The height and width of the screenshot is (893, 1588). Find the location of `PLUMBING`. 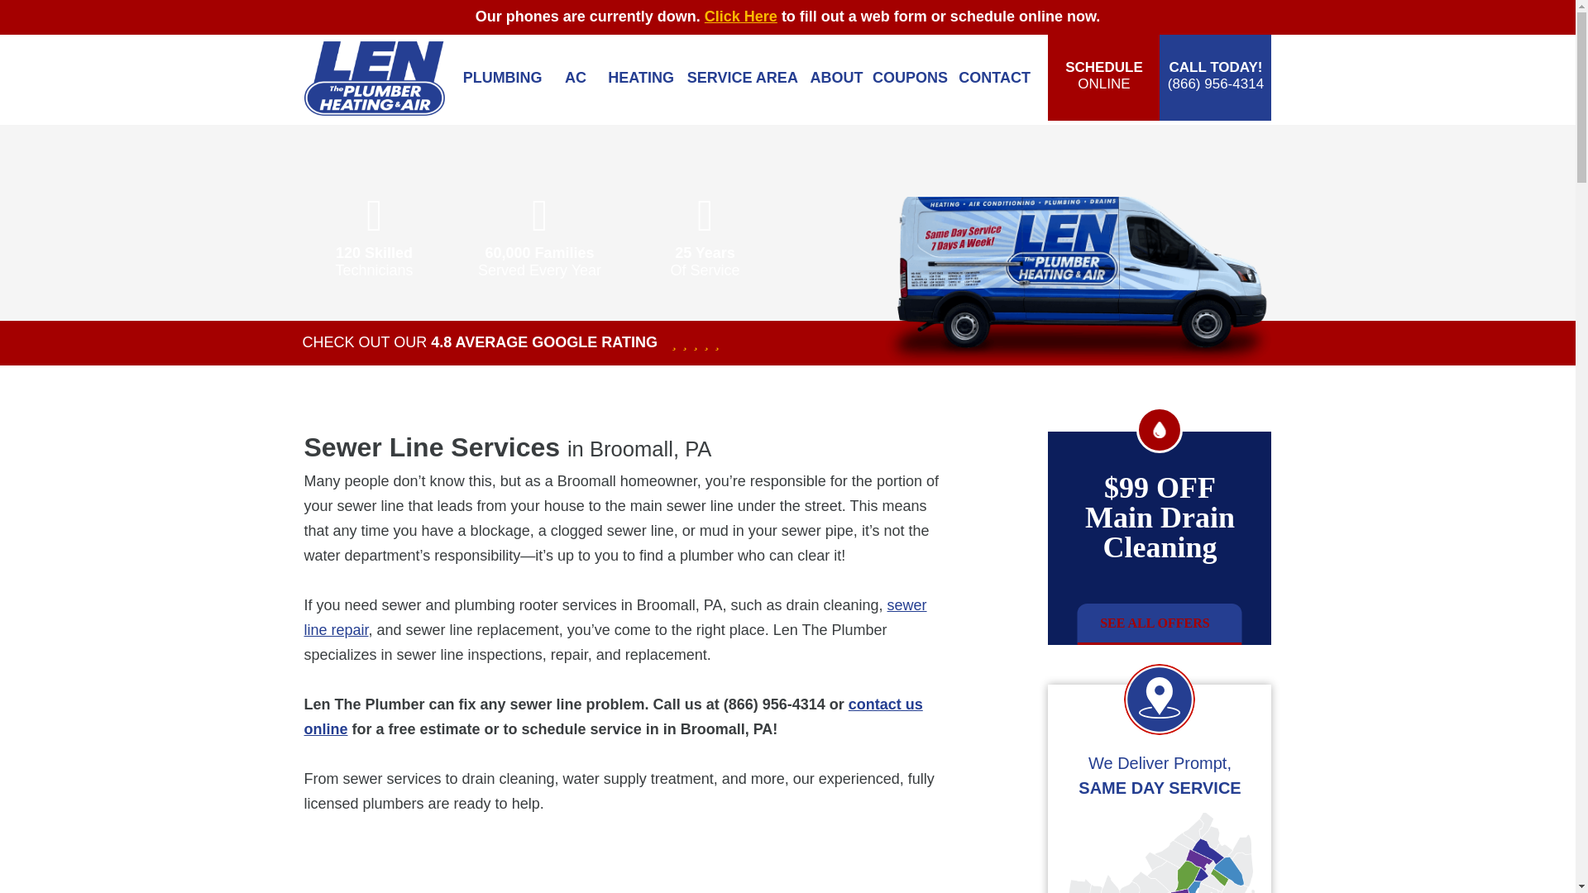

PLUMBING is located at coordinates (502, 78).